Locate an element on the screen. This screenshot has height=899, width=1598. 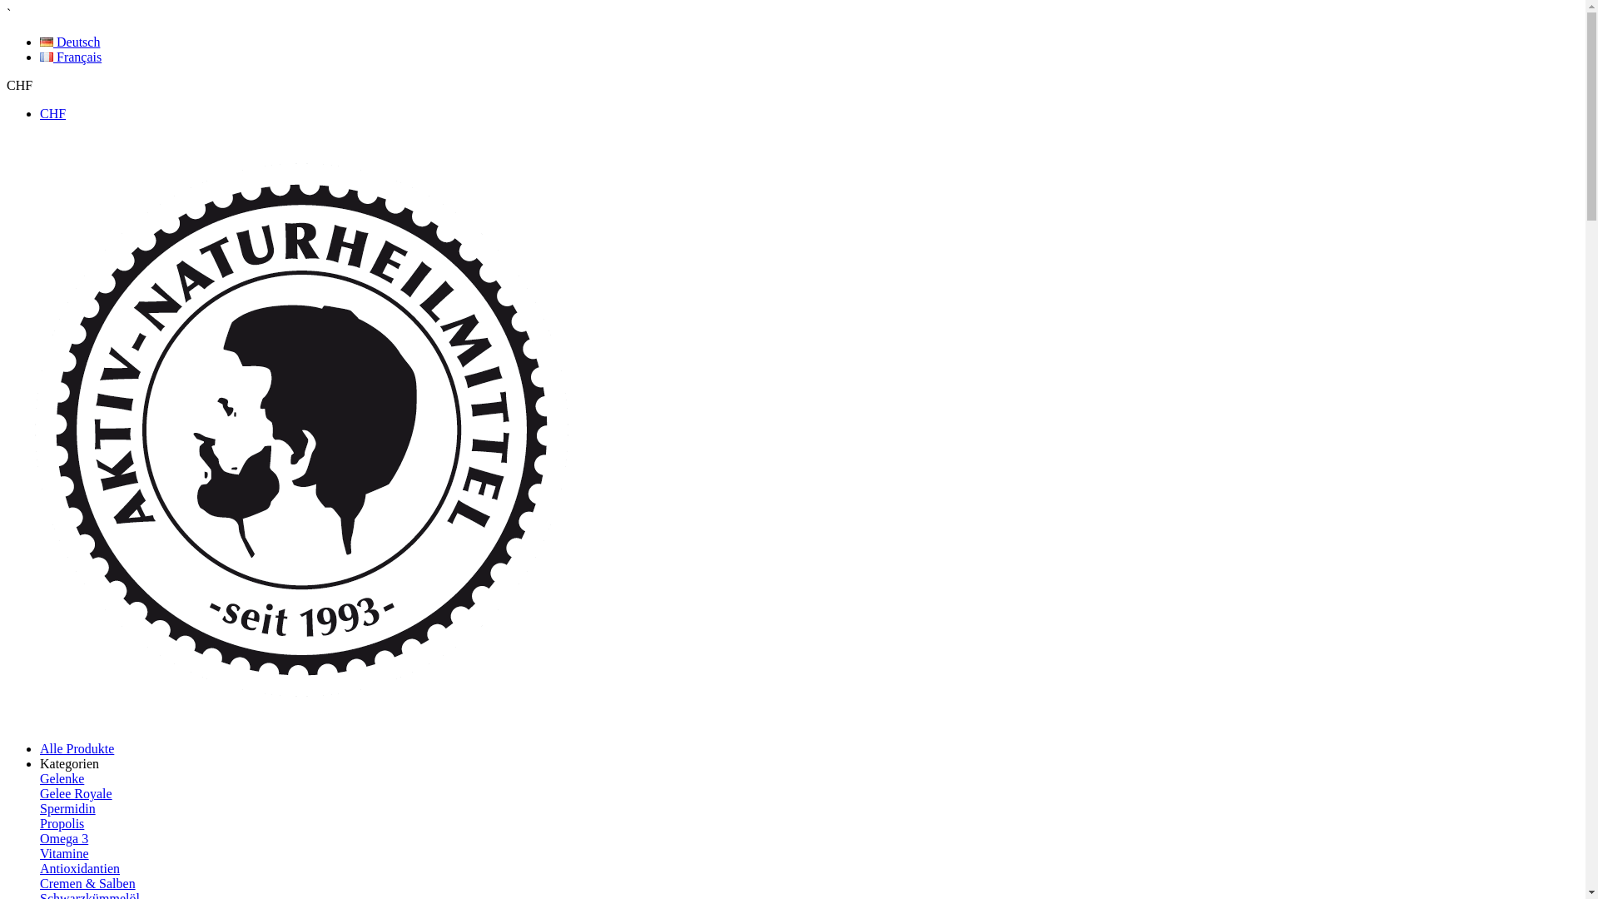
Deutsch is located at coordinates (70, 42).